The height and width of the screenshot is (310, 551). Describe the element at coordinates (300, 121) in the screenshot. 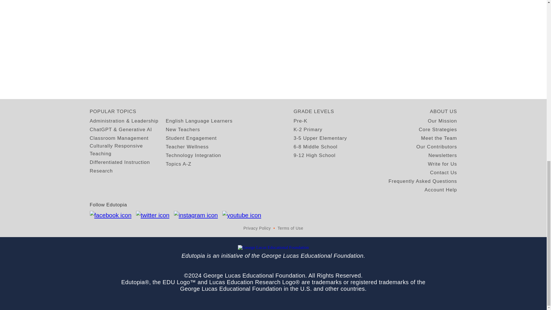

I see `Pre-K` at that location.